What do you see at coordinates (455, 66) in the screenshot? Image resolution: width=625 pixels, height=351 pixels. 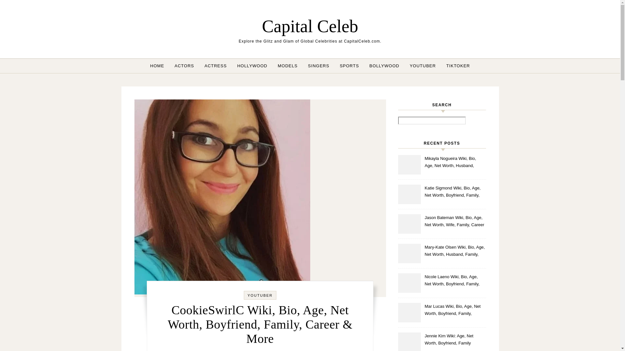 I see `TIKTOKER` at bounding box center [455, 66].